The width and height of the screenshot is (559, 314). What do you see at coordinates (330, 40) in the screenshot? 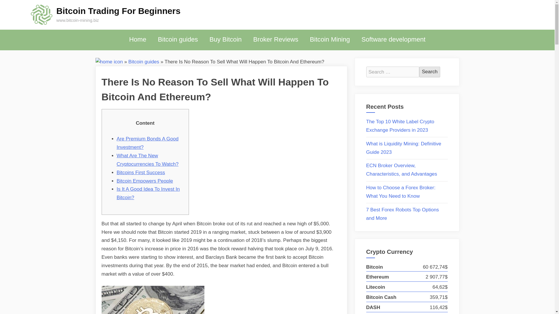
I see `Bitcoin Mining` at bounding box center [330, 40].